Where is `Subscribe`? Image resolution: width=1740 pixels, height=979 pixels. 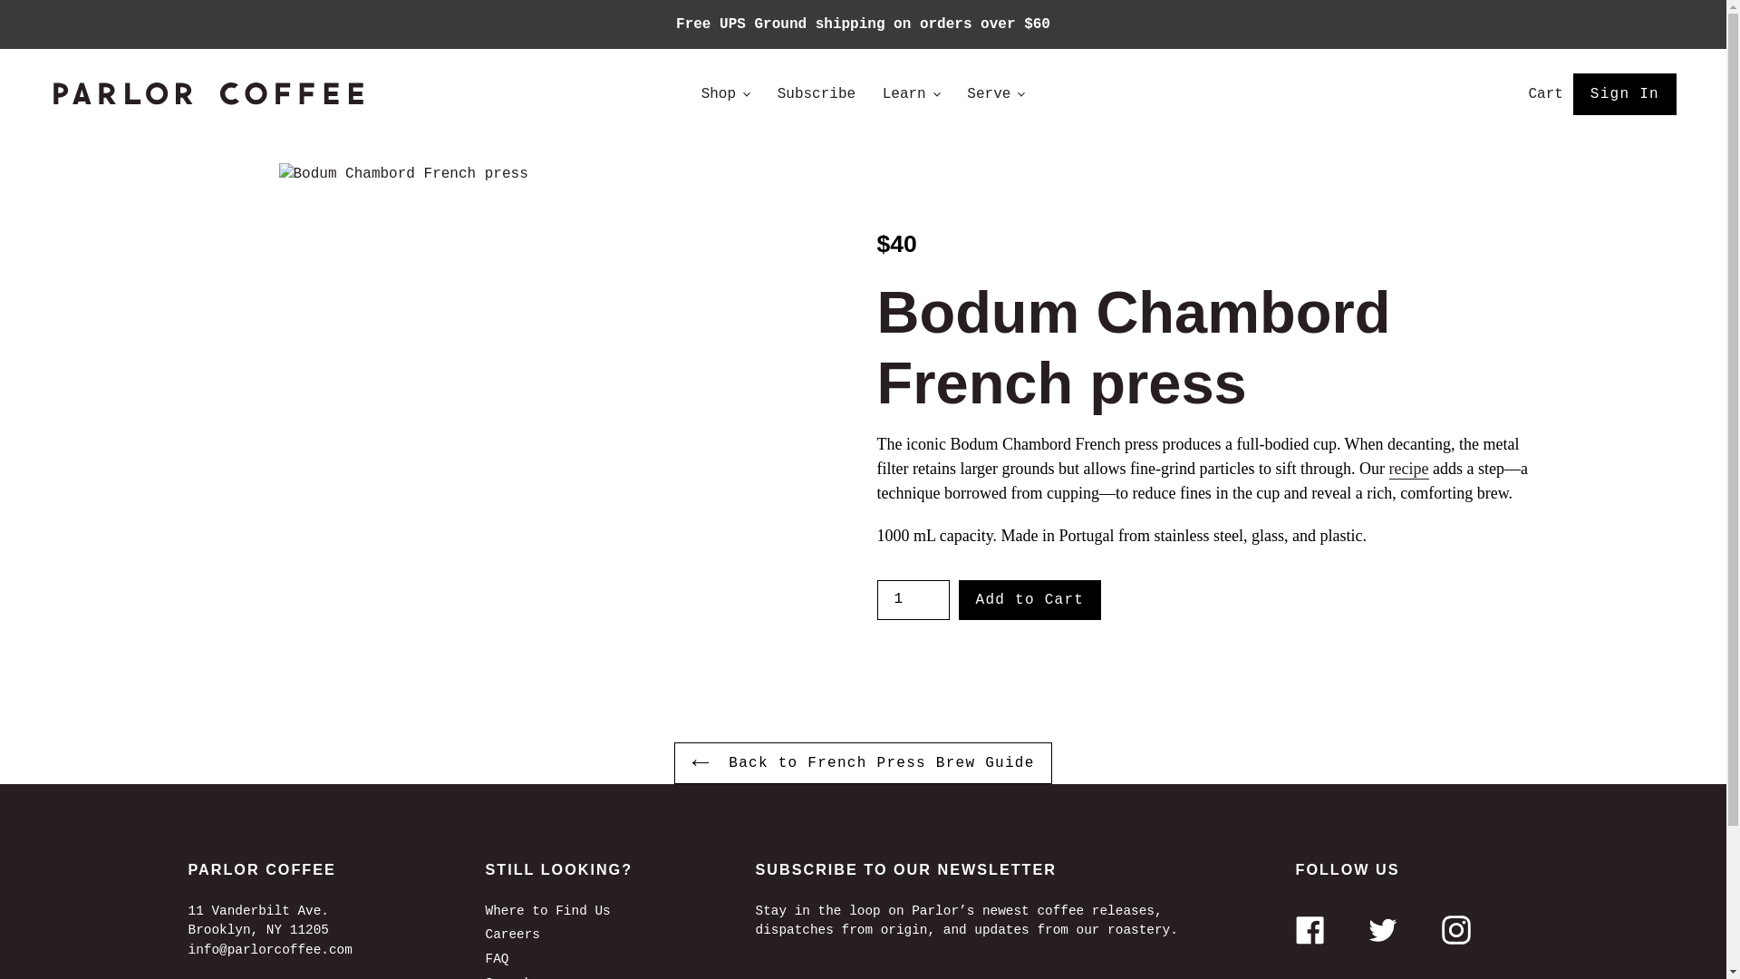 Subscribe is located at coordinates (817, 93).